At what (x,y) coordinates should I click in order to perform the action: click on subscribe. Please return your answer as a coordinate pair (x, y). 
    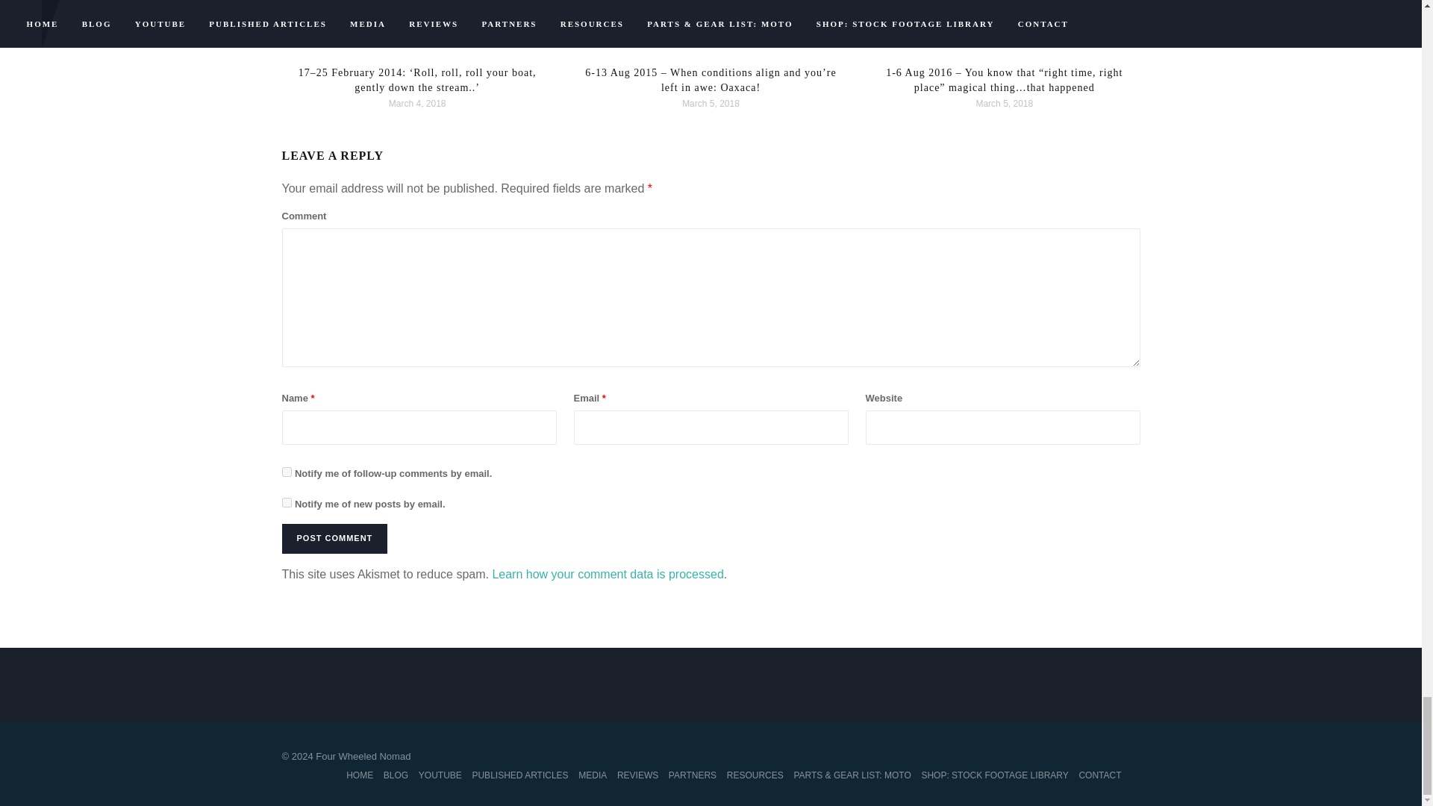
    Looking at the image, I should click on (287, 472).